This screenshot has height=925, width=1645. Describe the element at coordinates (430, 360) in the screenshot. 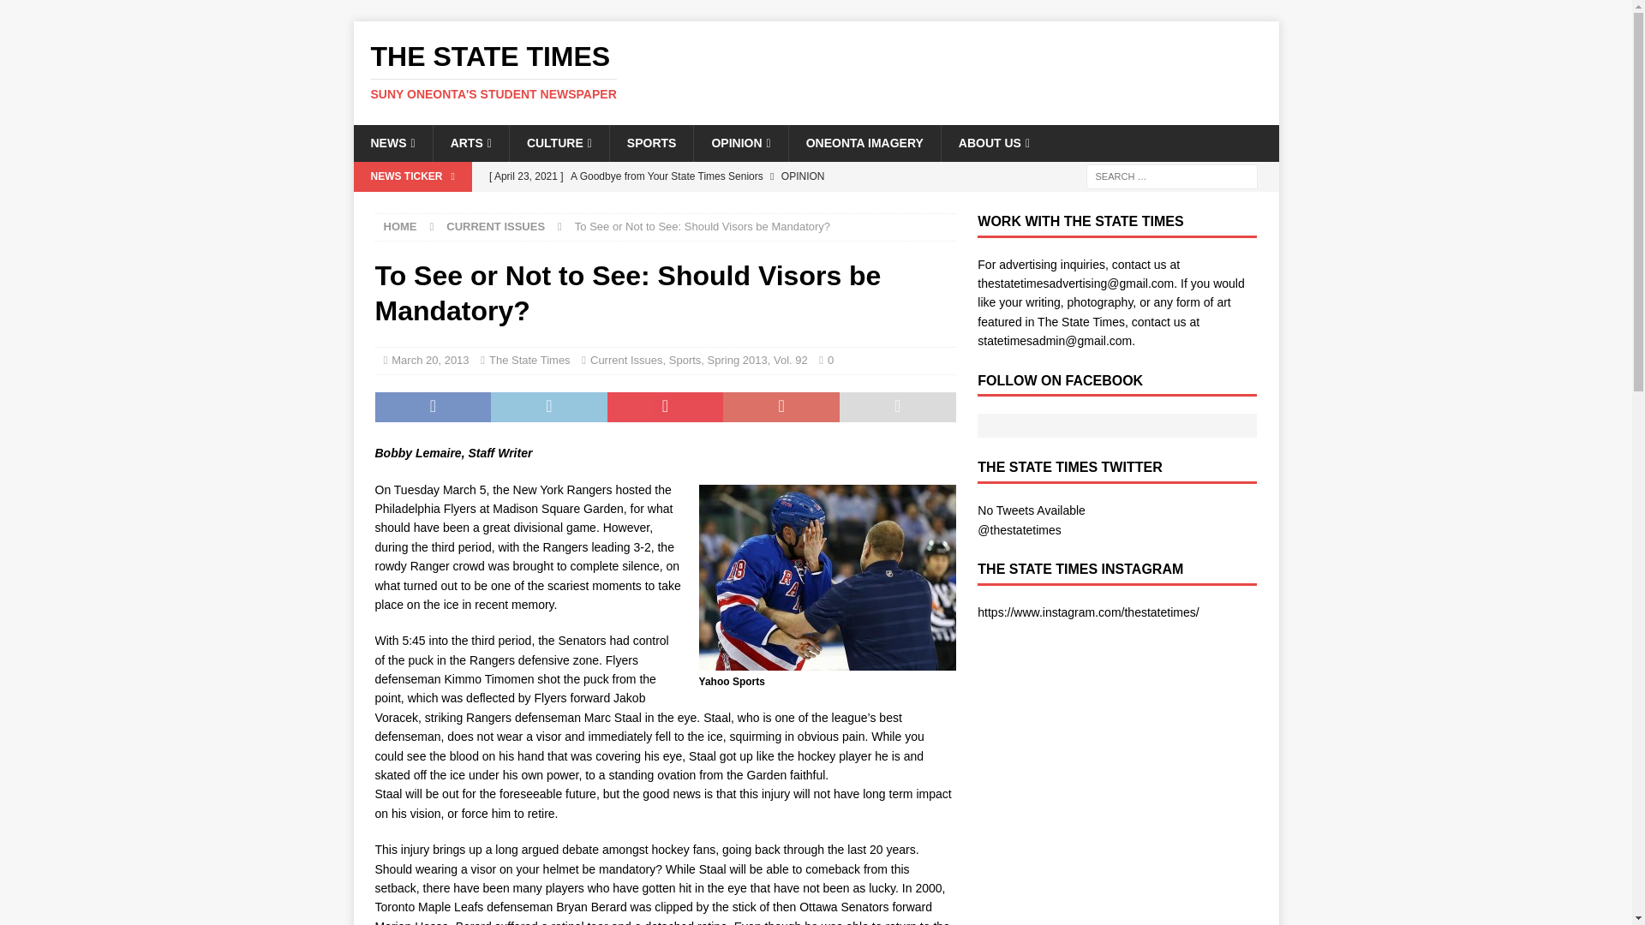

I see `OPINION` at that location.